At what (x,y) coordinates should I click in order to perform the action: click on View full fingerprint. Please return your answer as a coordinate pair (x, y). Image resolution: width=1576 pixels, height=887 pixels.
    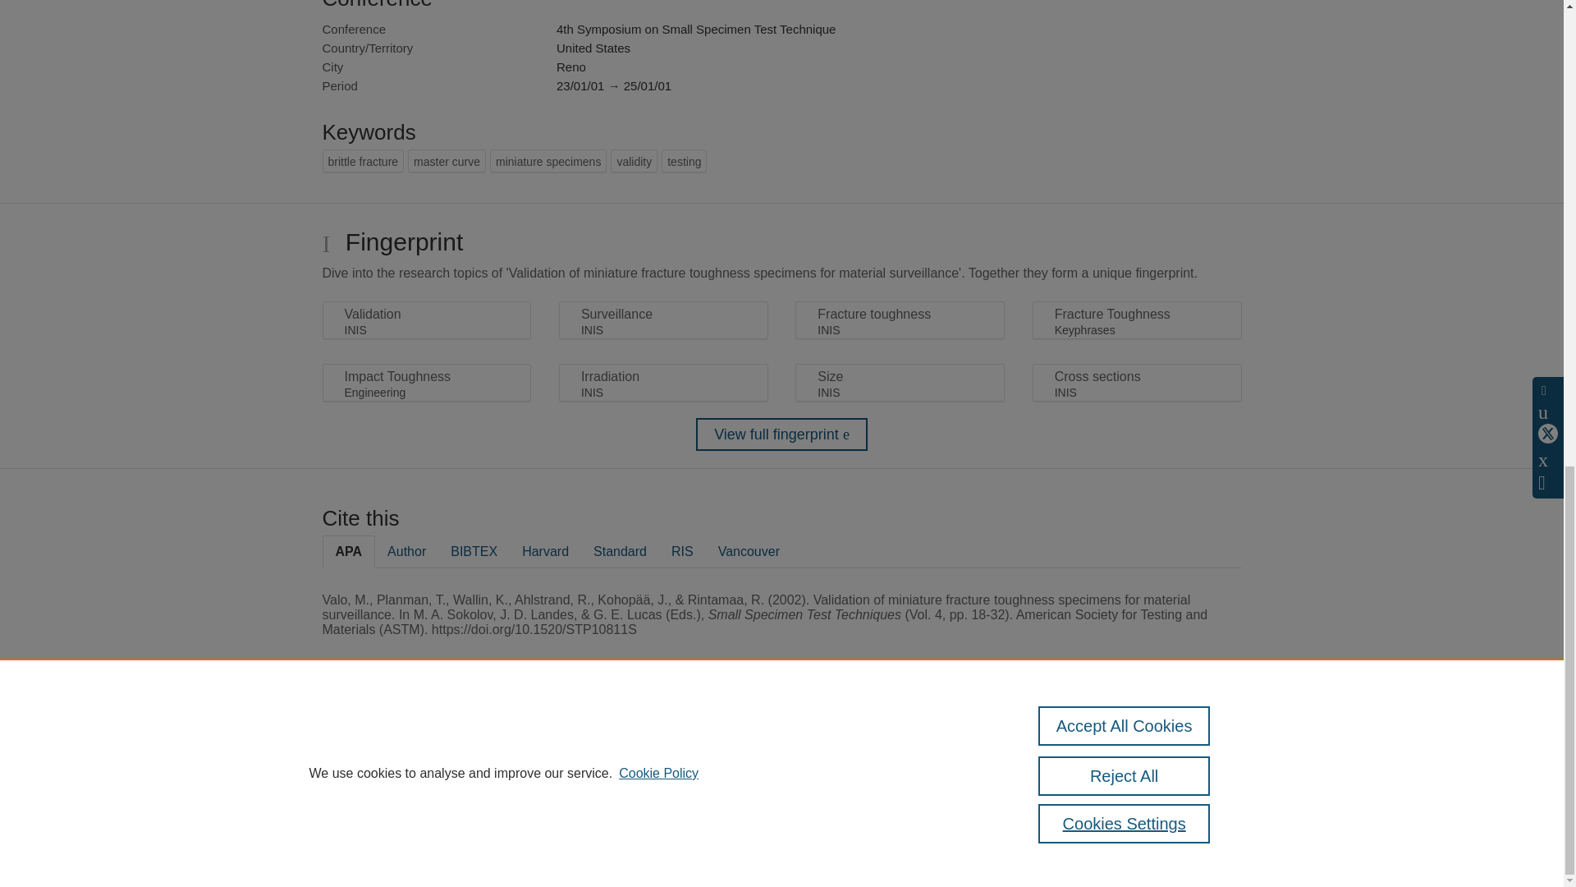
    Looking at the image, I should click on (781, 434).